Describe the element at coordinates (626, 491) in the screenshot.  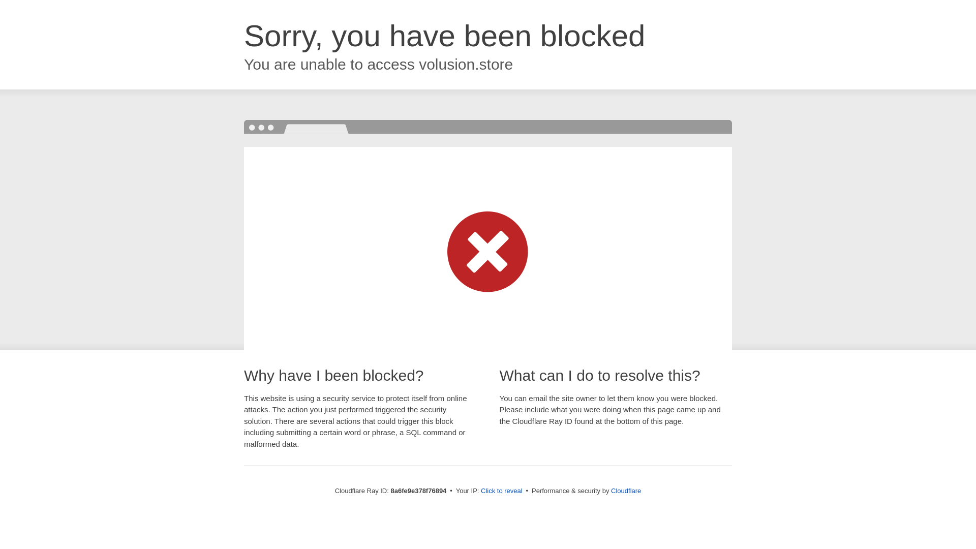
I see `Cloudflare` at that location.